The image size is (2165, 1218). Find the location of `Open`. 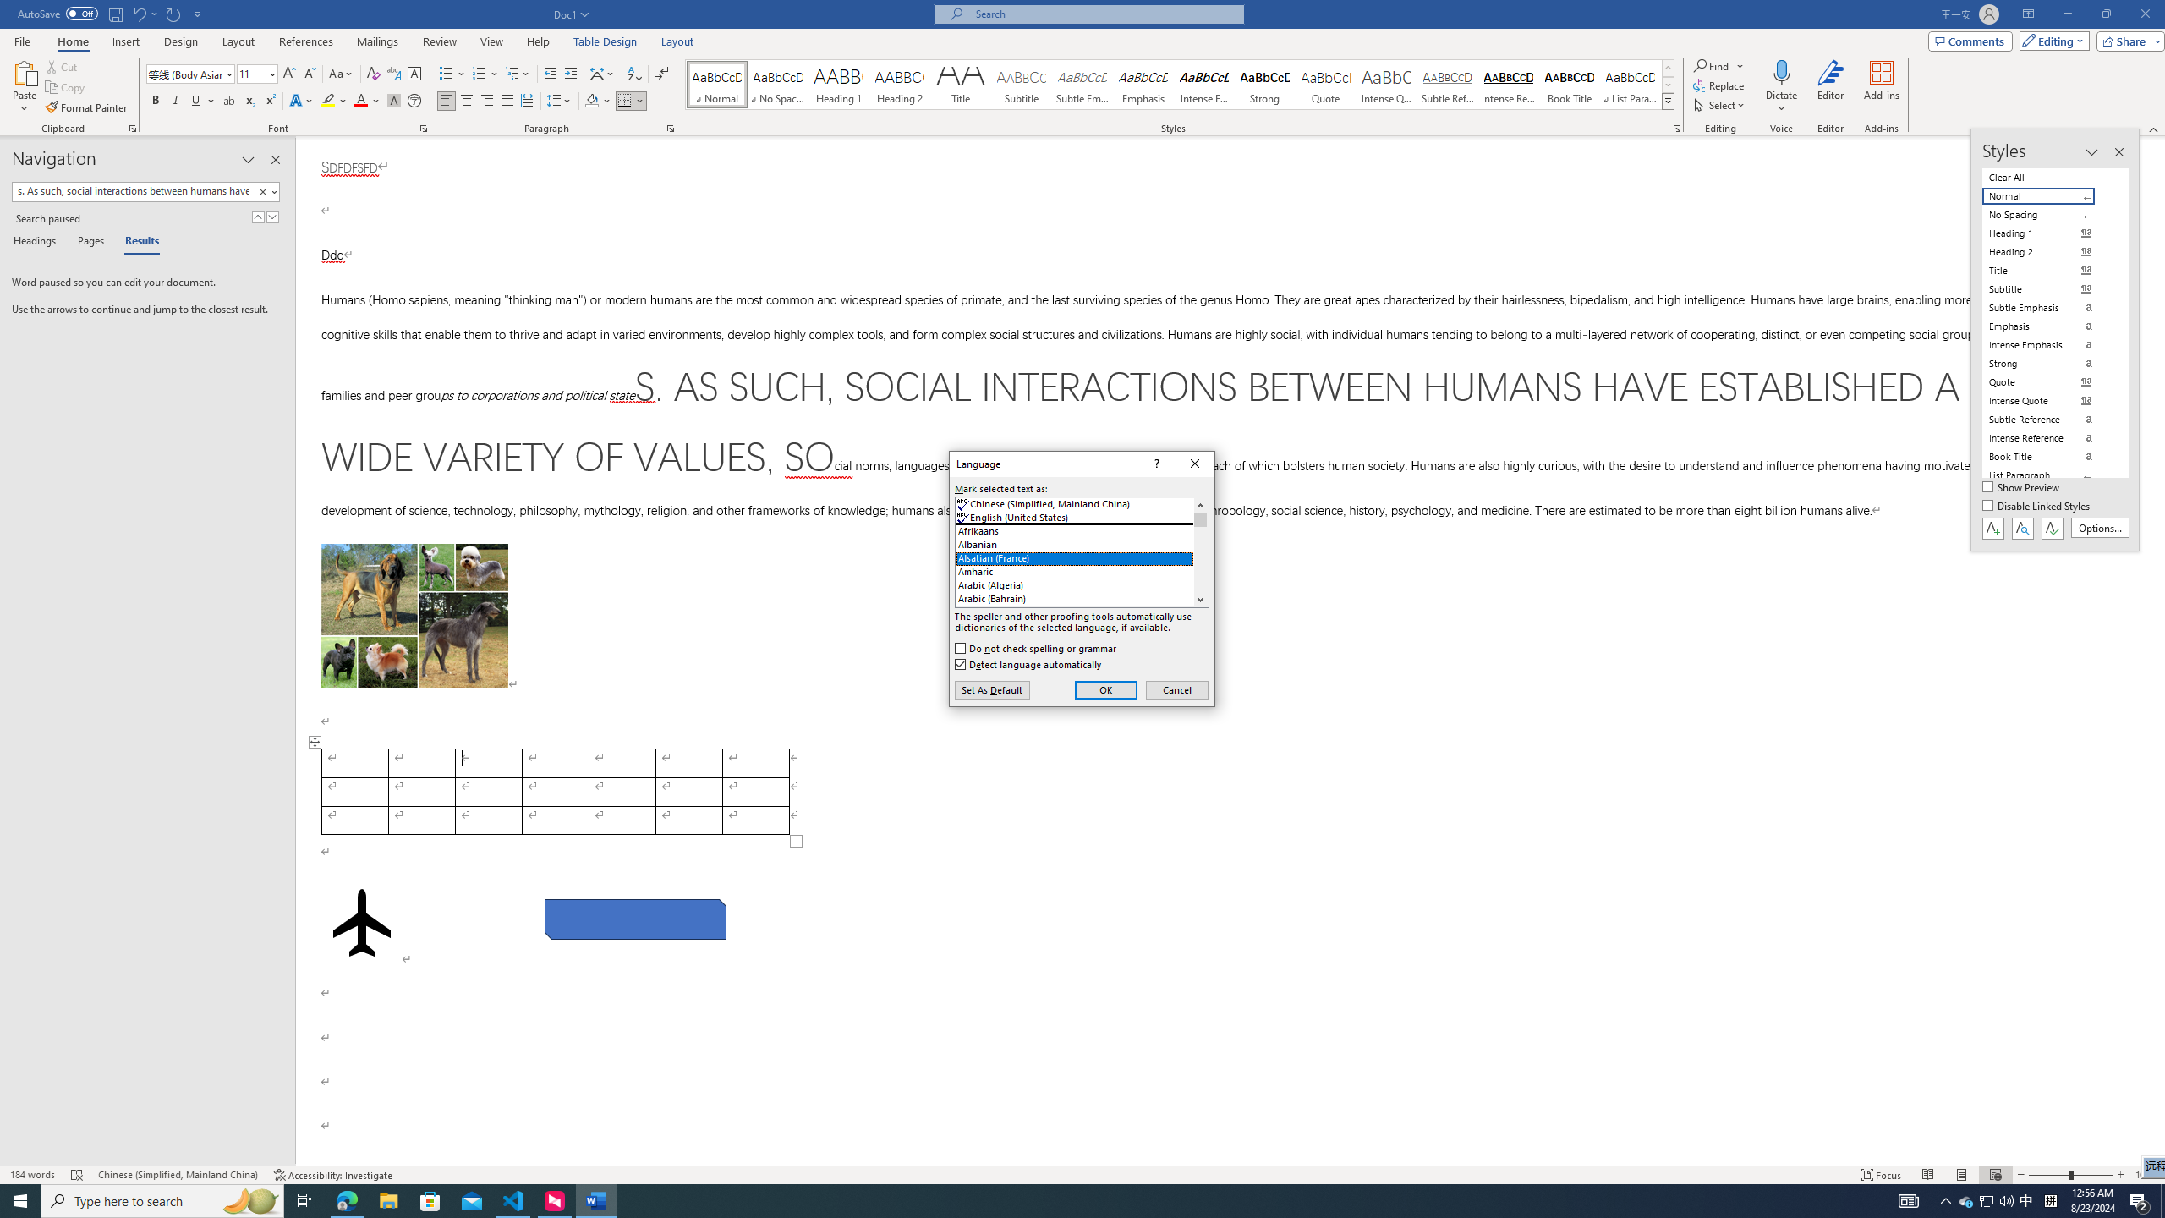

Open is located at coordinates (377, 41).